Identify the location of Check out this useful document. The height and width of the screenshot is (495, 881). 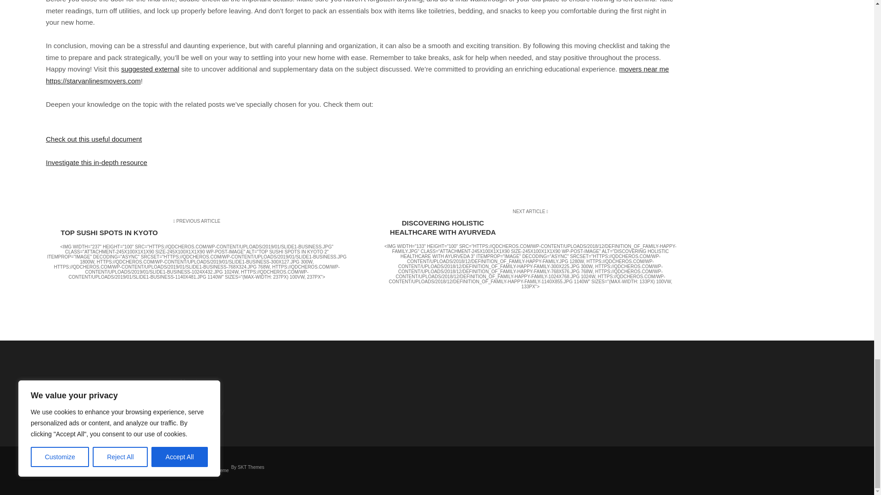
(94, 139).